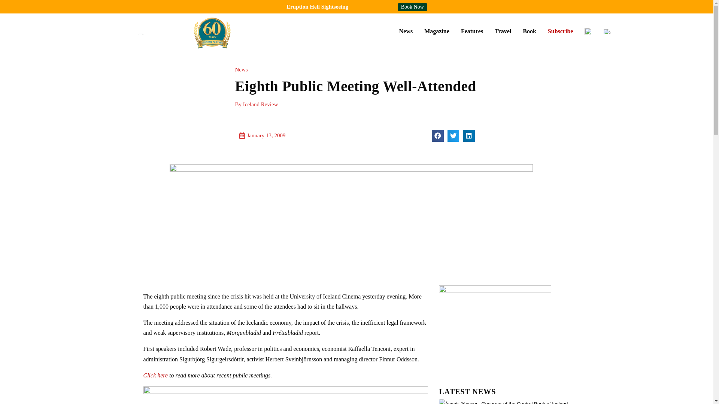  I want to click on Travel, so click(503, 31).